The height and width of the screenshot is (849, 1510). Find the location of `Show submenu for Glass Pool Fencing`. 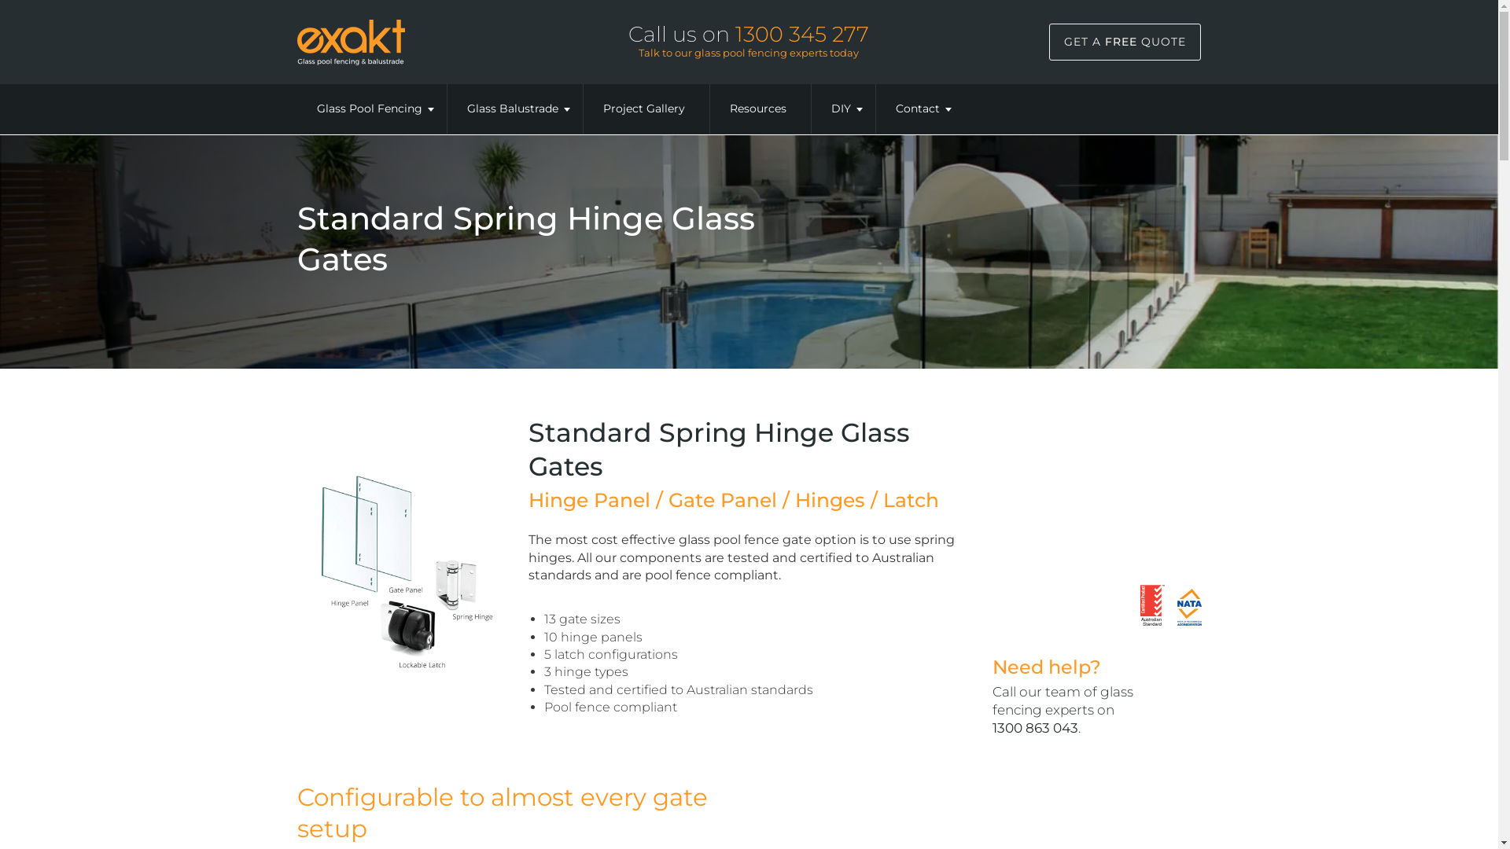

Show submenu for Glass Pool Fencing is located at coordinates (429, 110).